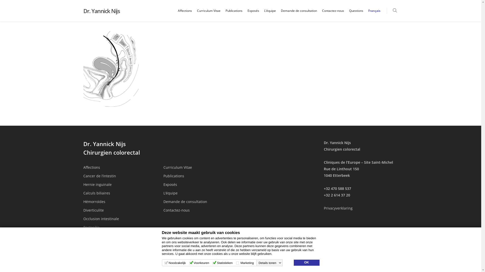 The height and width of the screenshot is (272, 485). Describe the element at coordinates (270, 263) in the screenshot. I see `Details tonen` at that location.